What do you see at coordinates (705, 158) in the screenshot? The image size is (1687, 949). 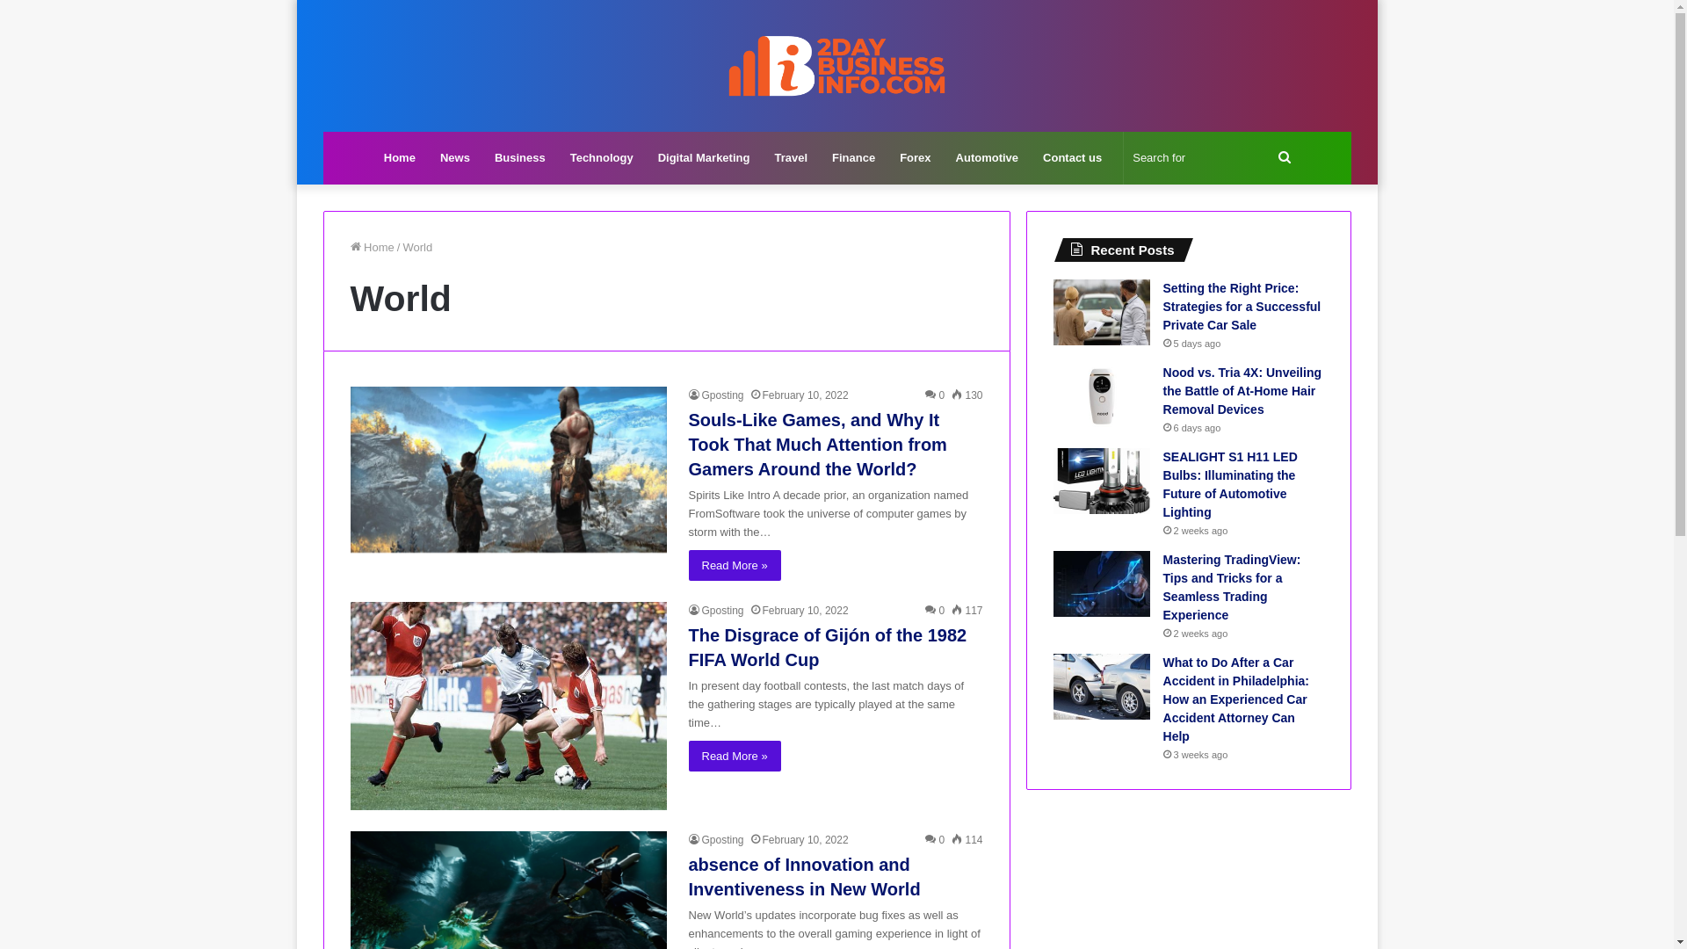 I see `Digital Marketing` at bounding box center [705, 158].